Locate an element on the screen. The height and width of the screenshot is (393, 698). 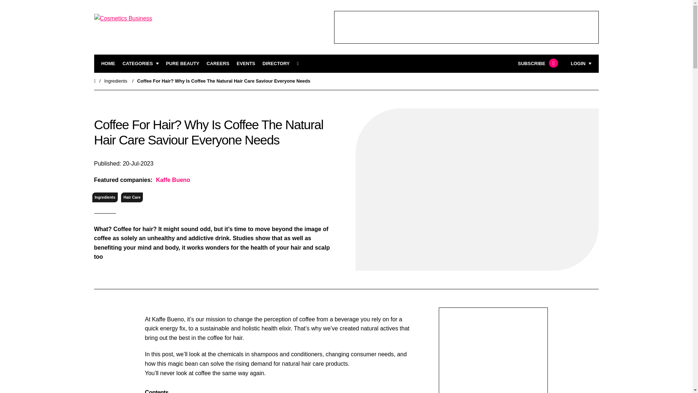
Ingredients is located at coordinates (116, 81).